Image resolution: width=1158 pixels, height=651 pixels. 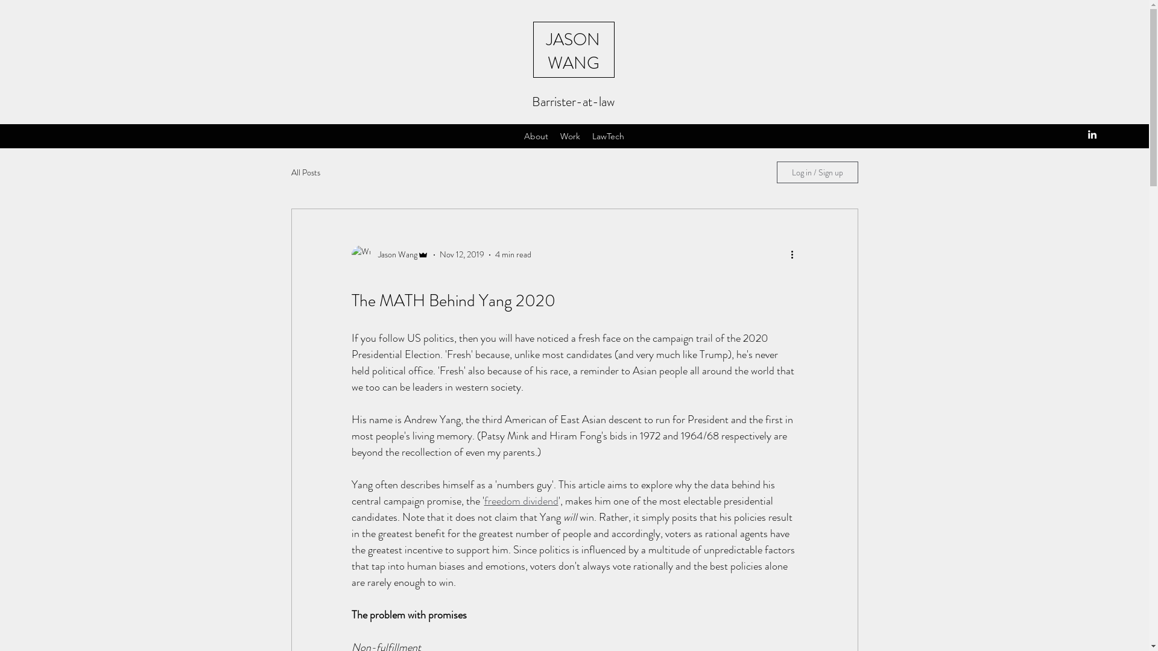 I want to click on LawTech, so click(x=608, y=136).